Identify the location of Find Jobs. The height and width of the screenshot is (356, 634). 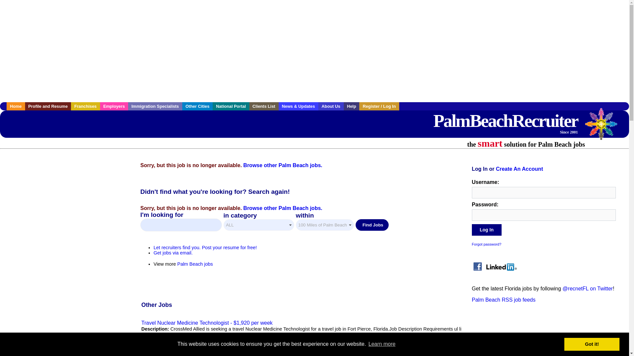
(372, 225).